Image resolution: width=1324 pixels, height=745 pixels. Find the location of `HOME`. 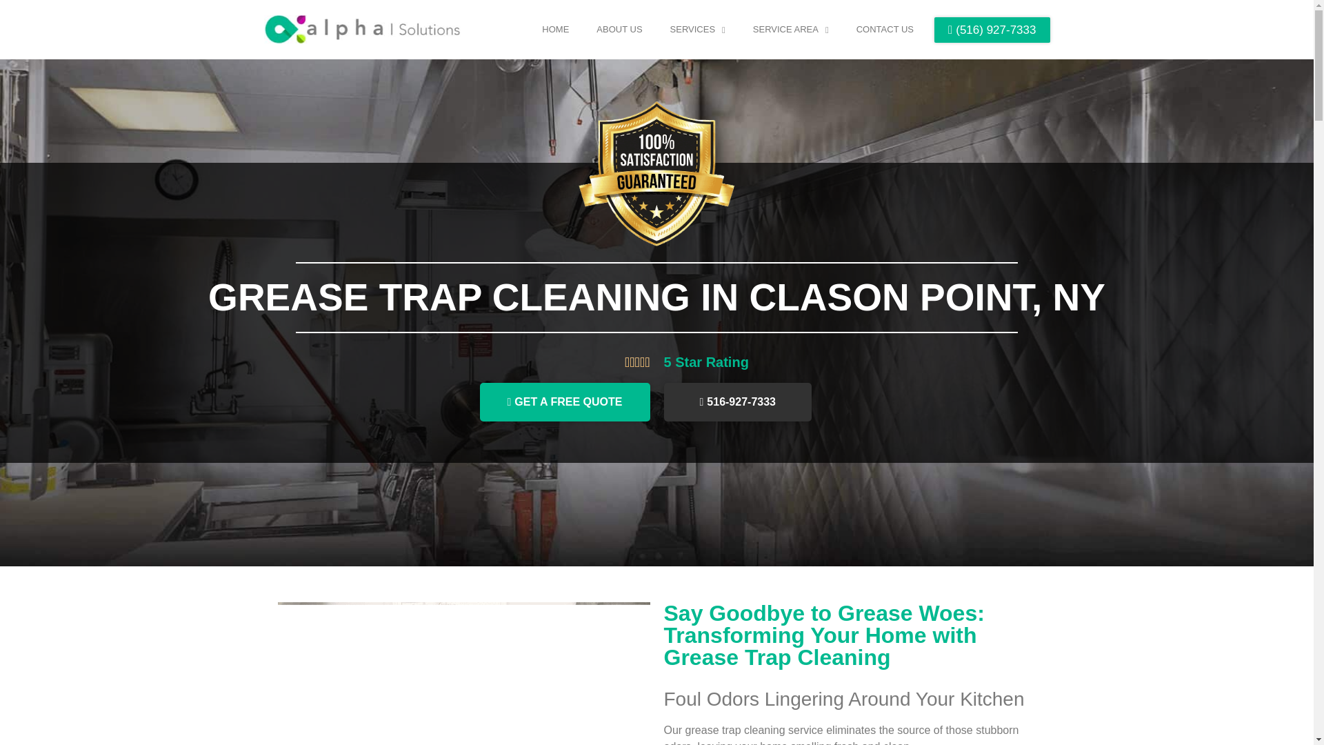

HOME is located at coordinates (555, 29).